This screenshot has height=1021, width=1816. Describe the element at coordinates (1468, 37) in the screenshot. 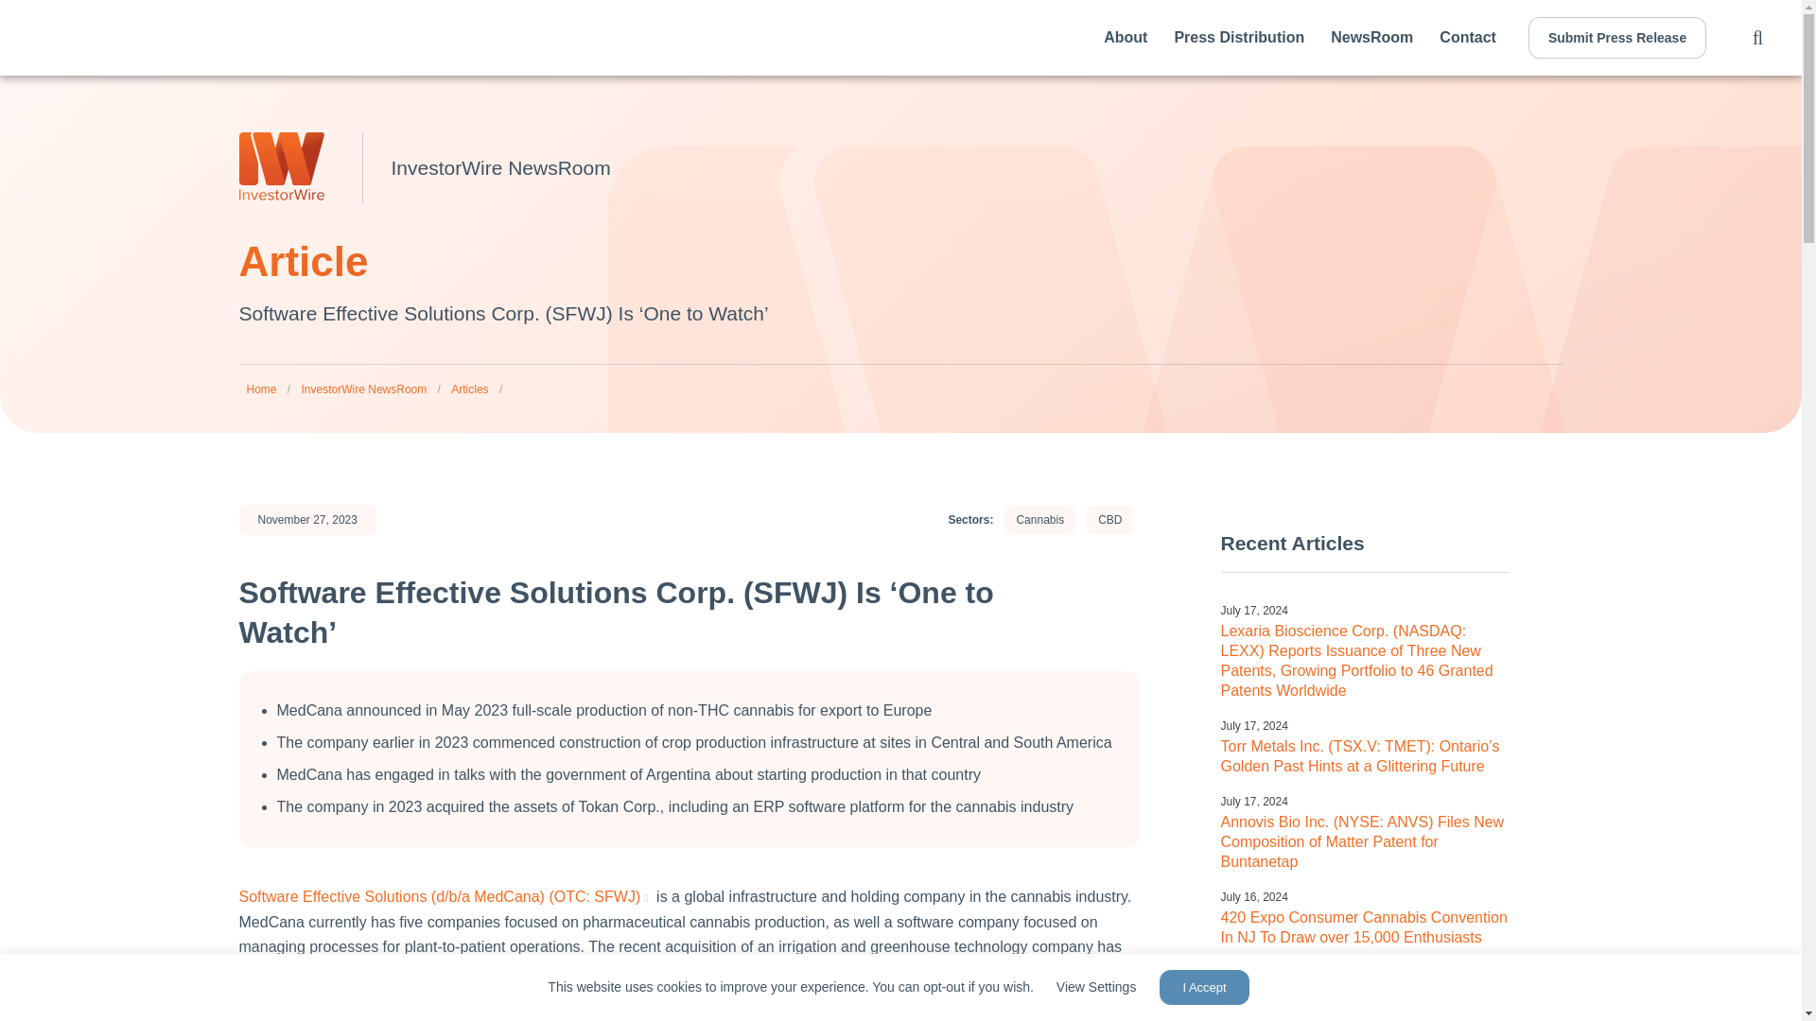

I see `Contact` at that location.